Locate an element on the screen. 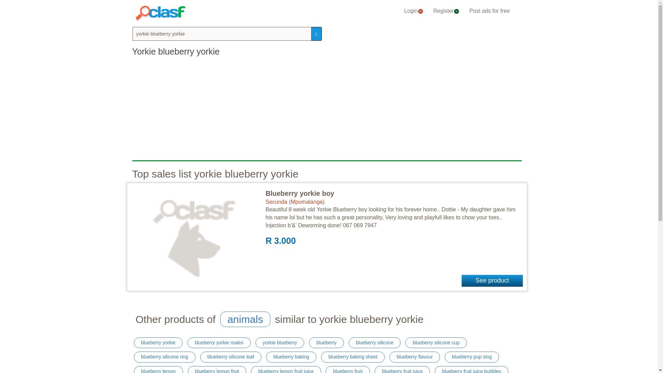 The image size is (663, 373). blueberry is located at coordinates (326, 343).